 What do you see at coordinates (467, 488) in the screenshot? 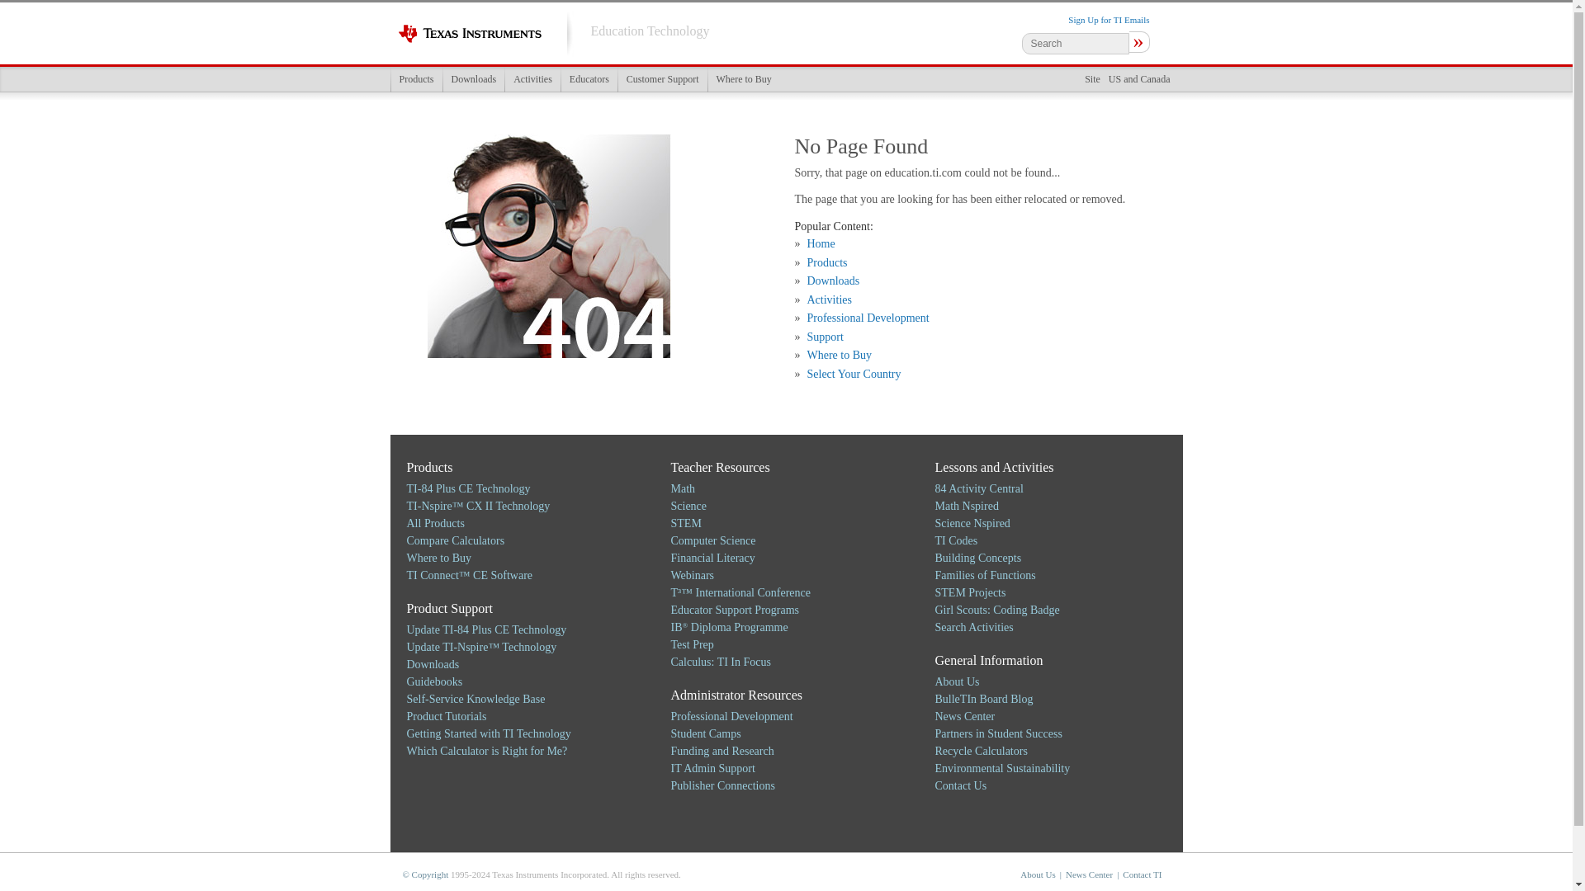
I see `TI-84 Plus CE Technology` at bounding box center [467, 488].